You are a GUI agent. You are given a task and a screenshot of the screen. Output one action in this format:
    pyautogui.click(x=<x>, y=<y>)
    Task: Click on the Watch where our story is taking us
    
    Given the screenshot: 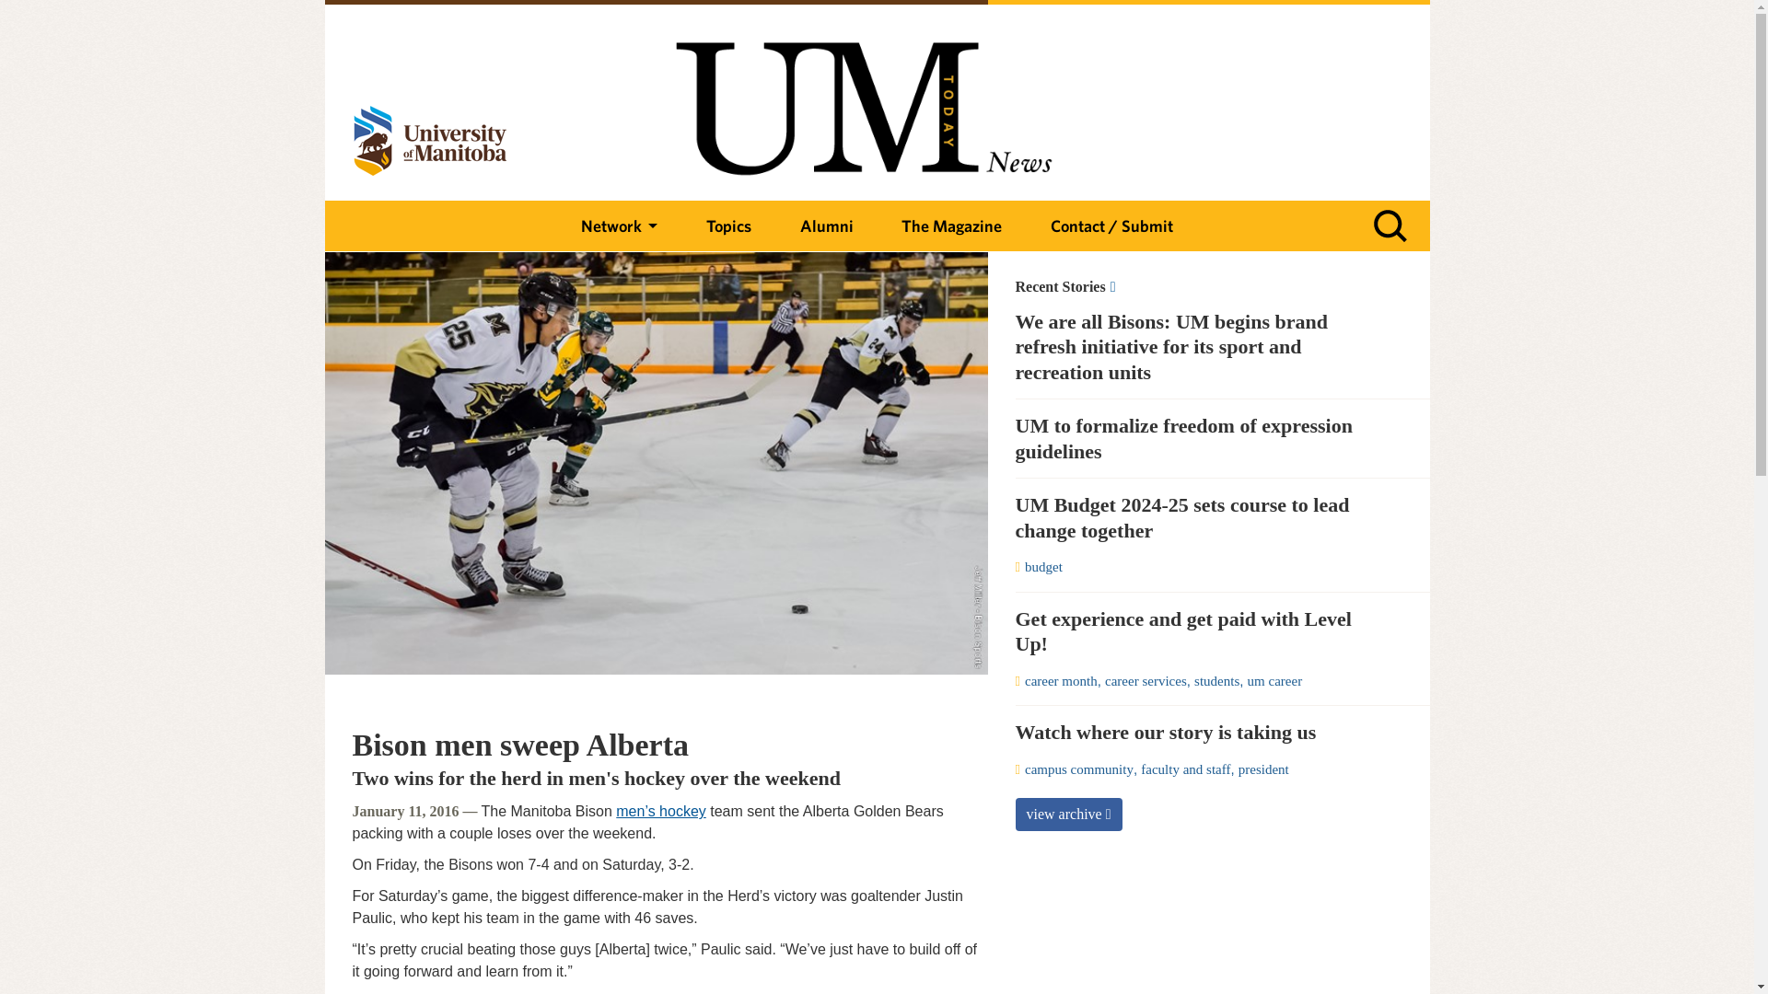 What is the action you would take?
    pyautogui.click(x=1199, y=733)
    